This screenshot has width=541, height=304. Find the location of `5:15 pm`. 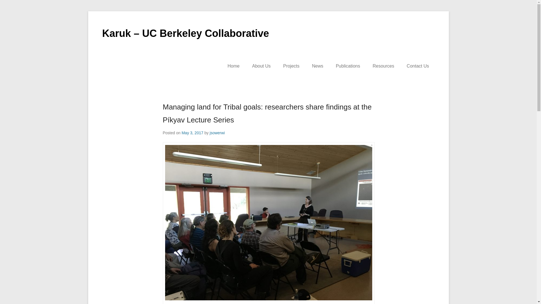

5:15 pm is located at coordinates (192, 133).